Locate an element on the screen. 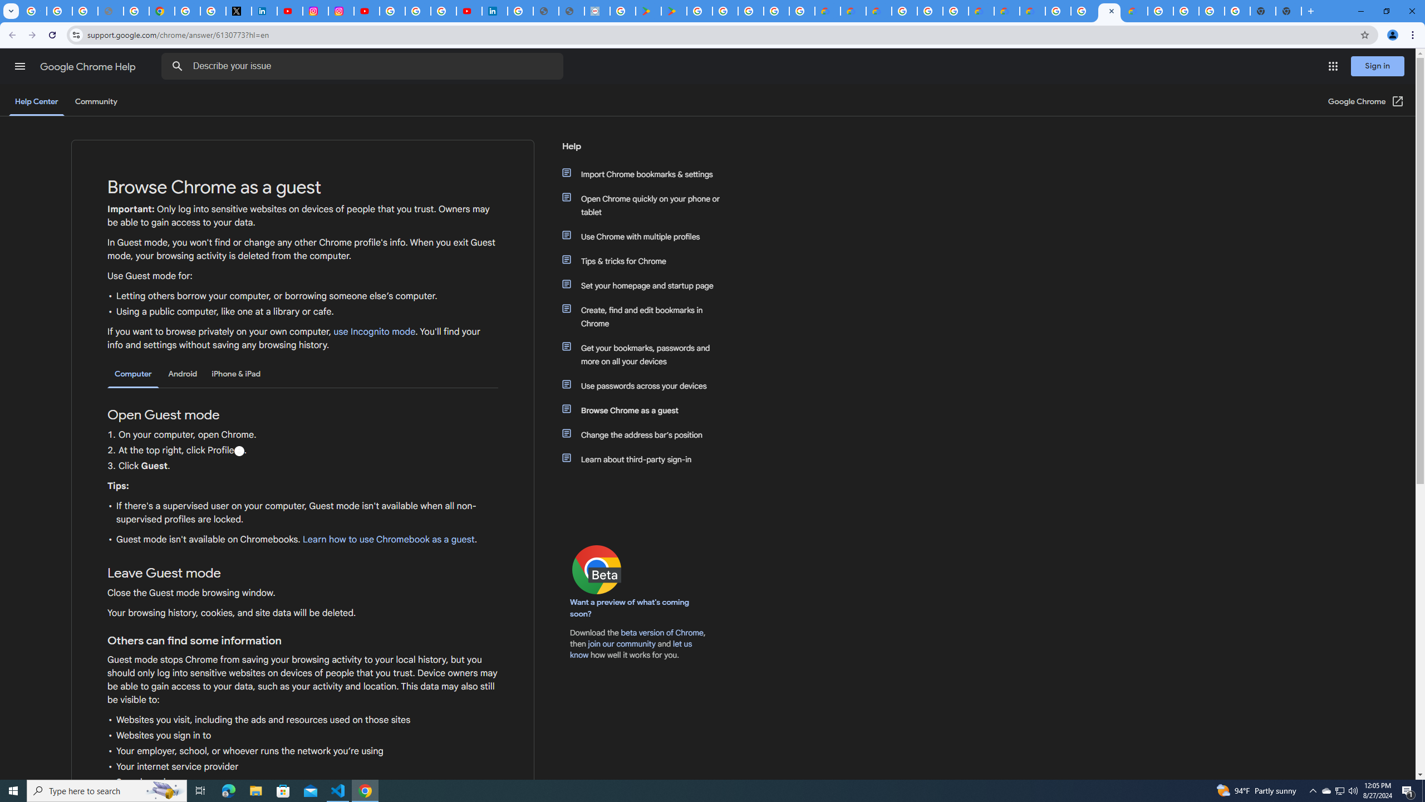 The width and height of the screenshot is (1425, 802). Google Cloud Platform is located at coordinates (1161, 11).